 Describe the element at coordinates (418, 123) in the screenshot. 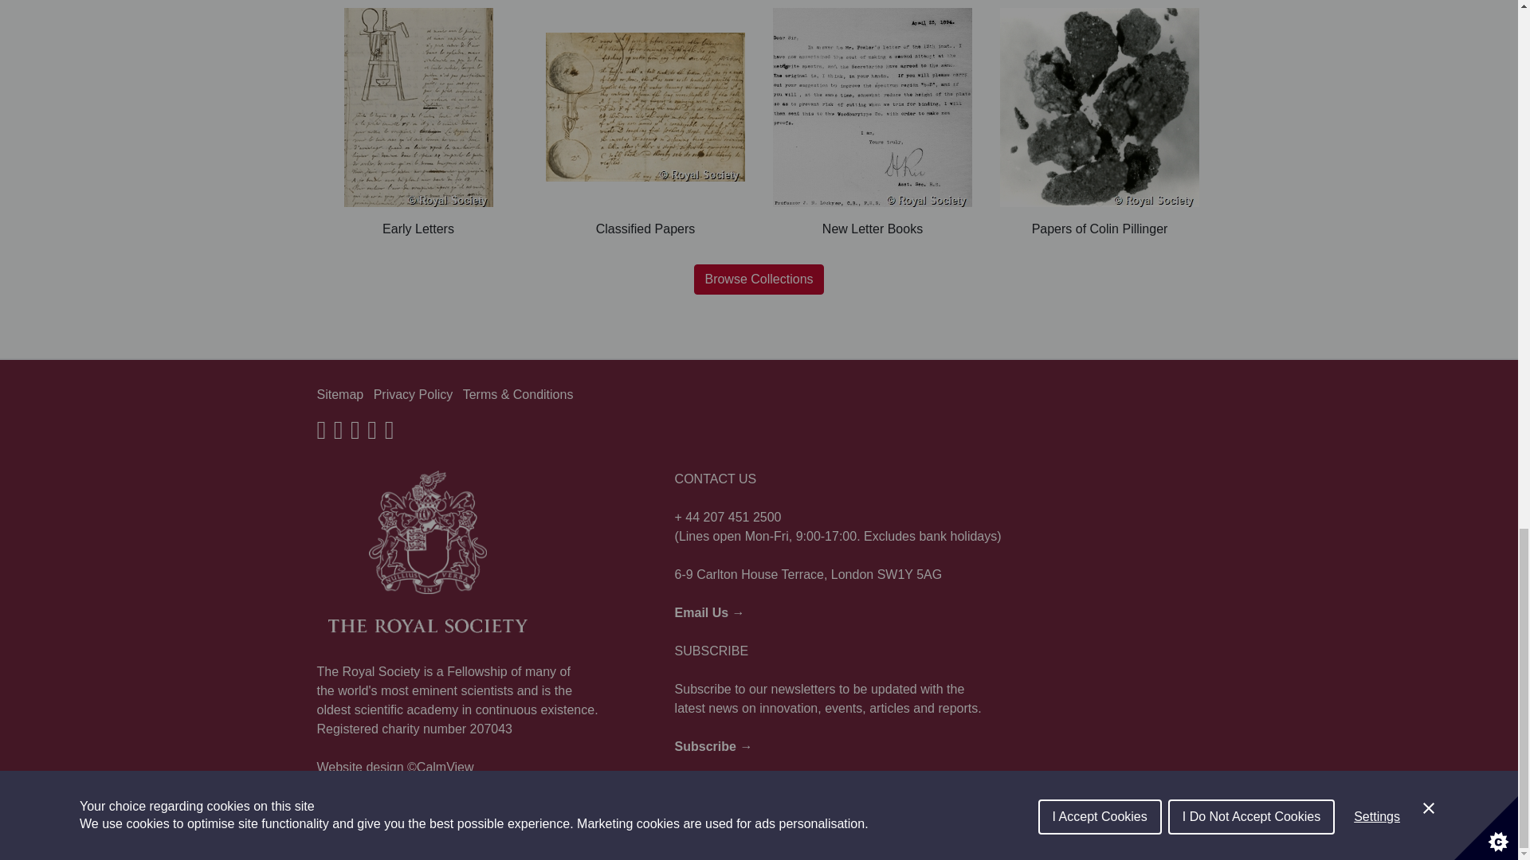

I see `Early Letters` at that location.